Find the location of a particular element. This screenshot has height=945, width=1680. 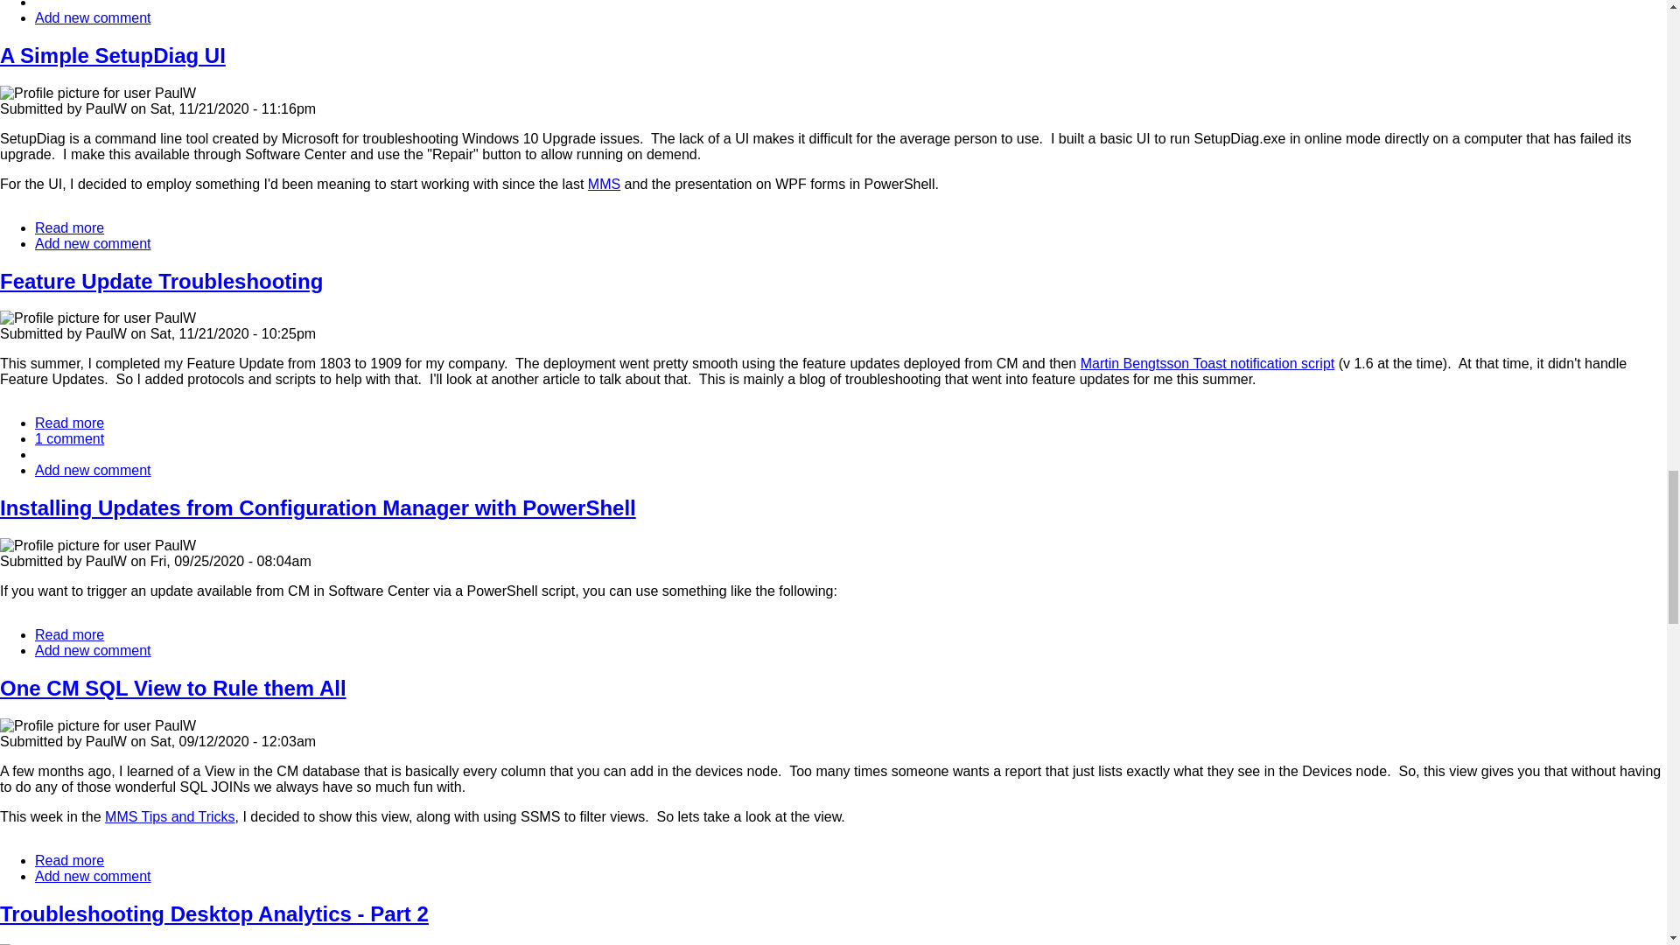

1 comment is located at coordinates (93, 17).